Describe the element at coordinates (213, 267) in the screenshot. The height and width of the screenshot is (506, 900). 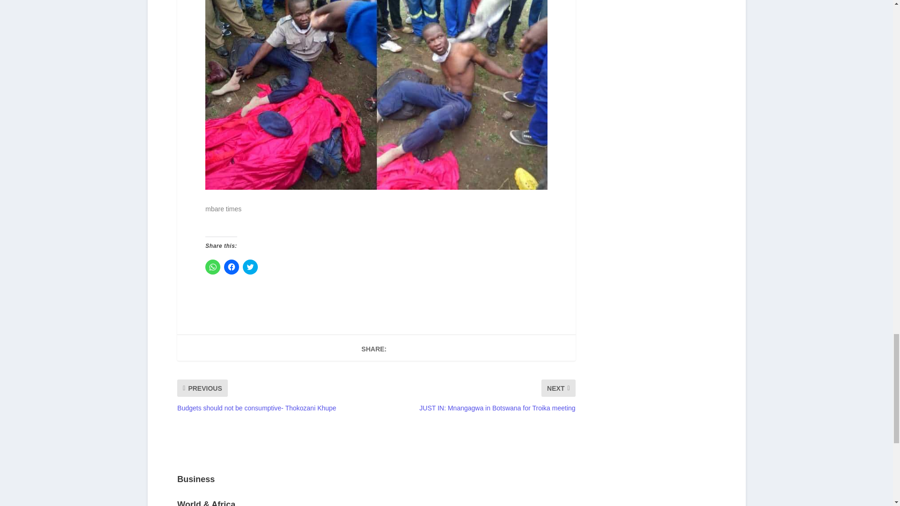
I see `Click to share on WhatsApp` at that location.